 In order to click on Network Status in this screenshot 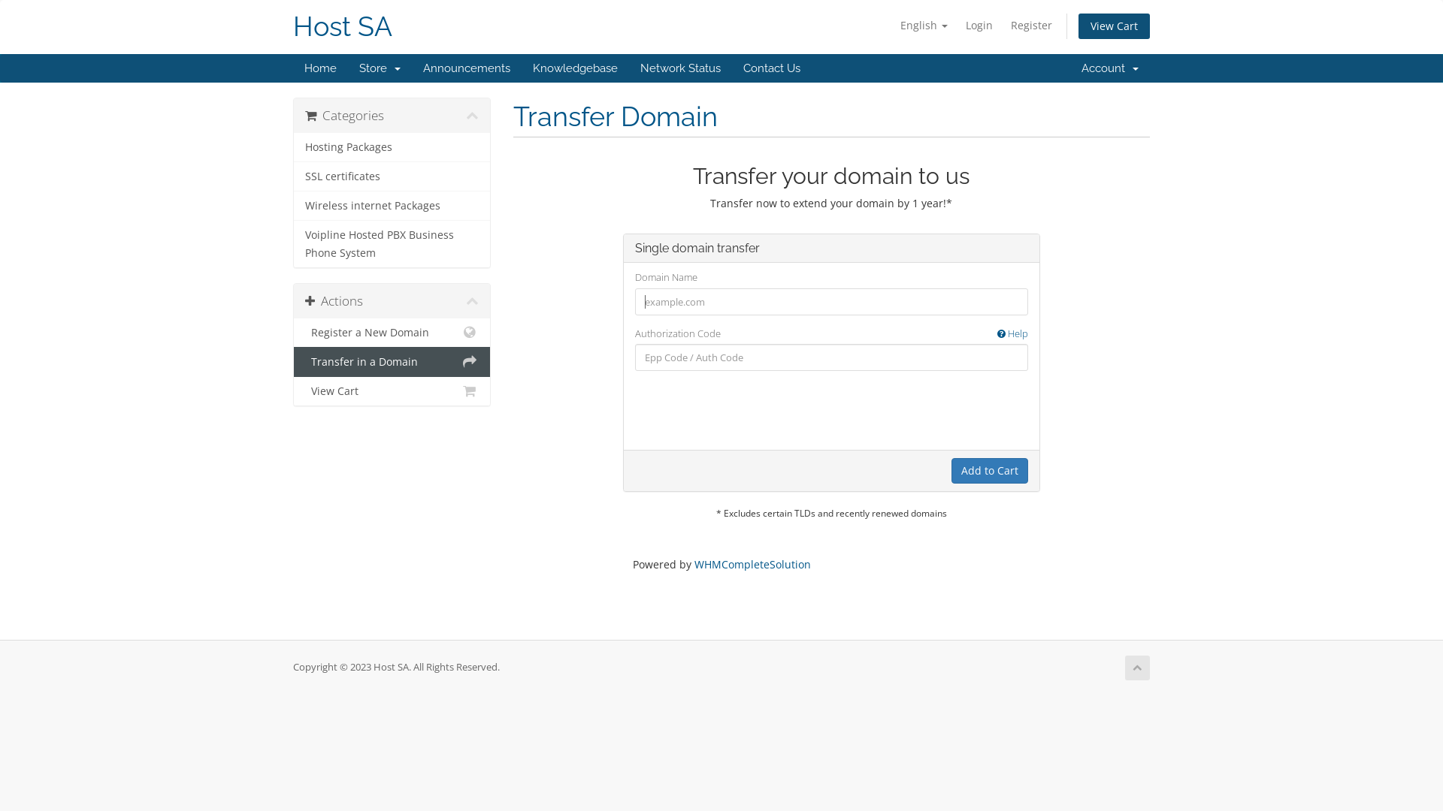, I will do `click(681, 68)`.